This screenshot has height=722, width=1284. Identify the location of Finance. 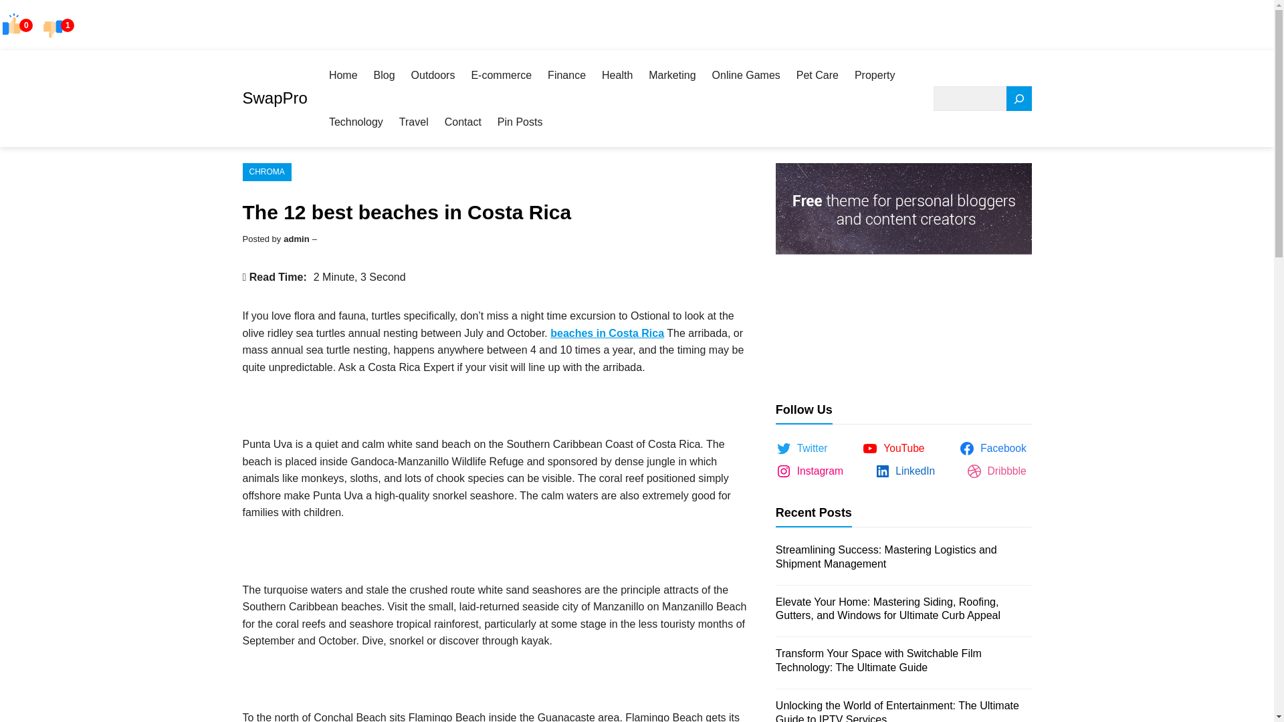
(566, 75).